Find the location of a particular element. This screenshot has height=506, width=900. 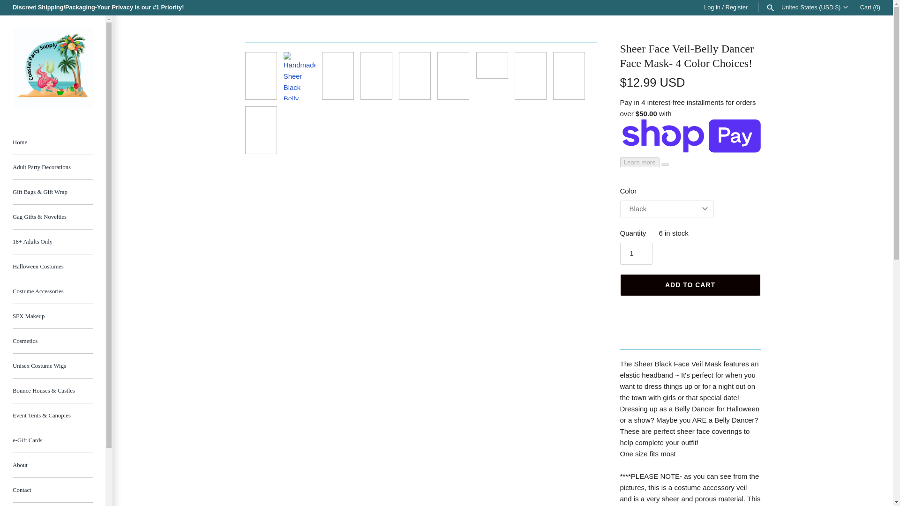

Coastal Party Supply is located at coordinates (52, 68).